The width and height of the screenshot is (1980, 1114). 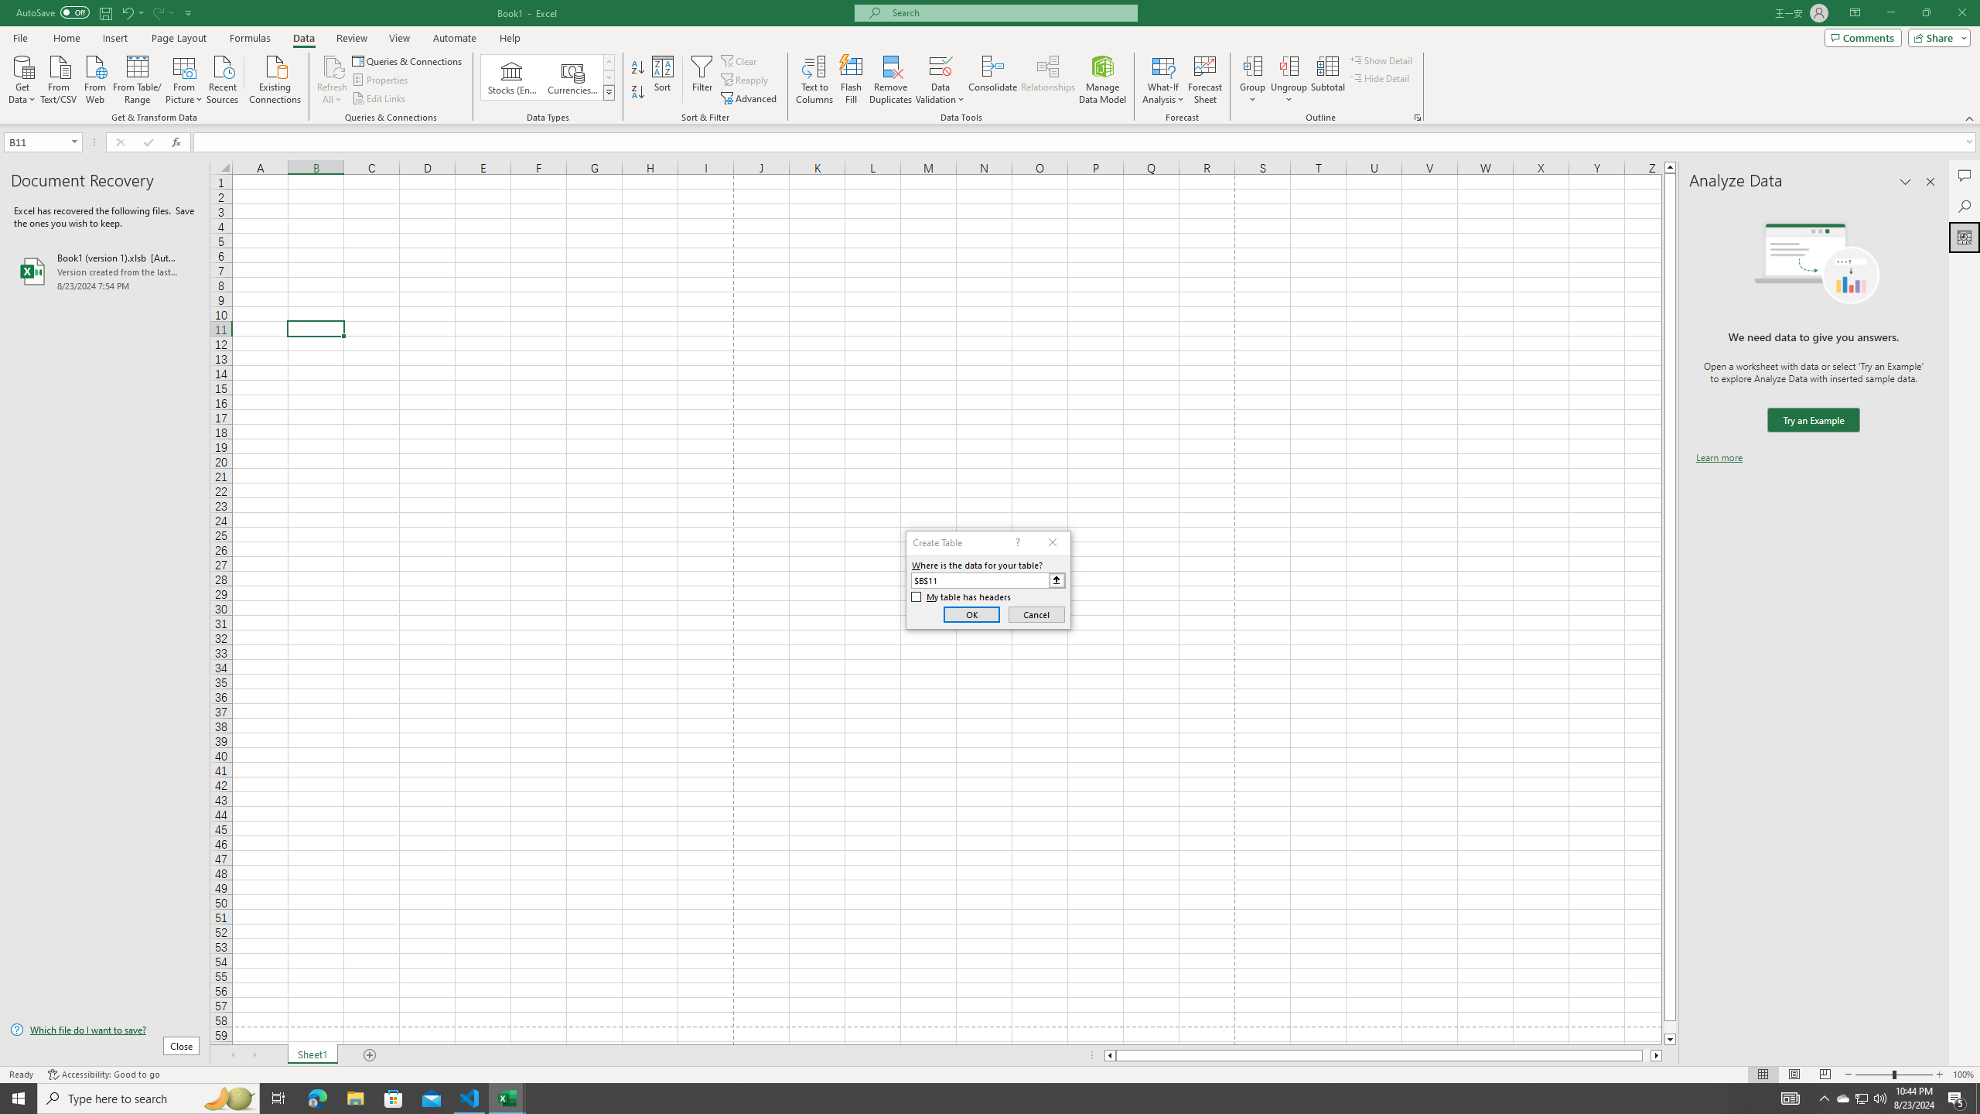 I want to click on Scroll Left, so click(x=232, y=1055).